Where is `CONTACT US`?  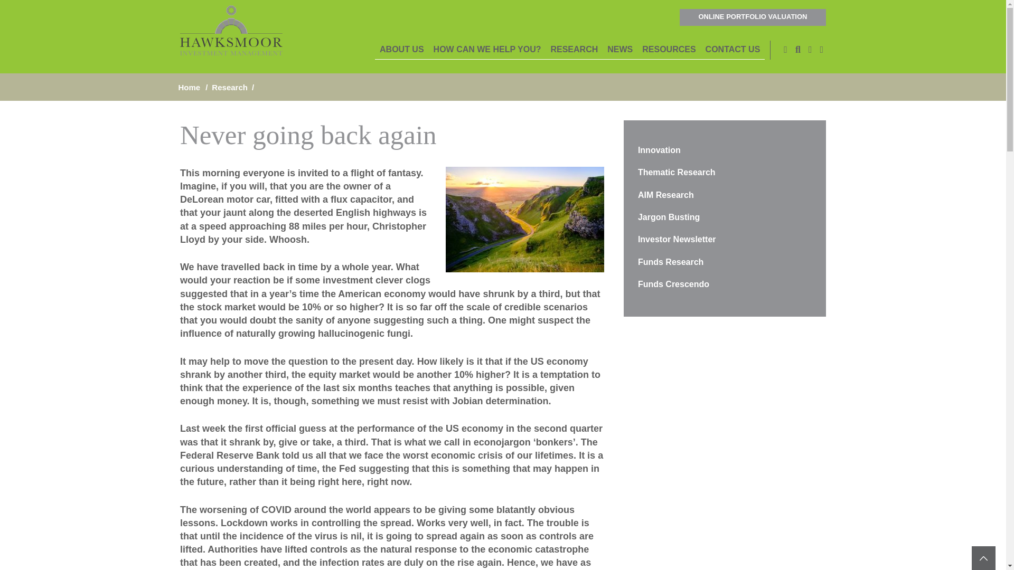
CONTACT US is located at coordinates (733, 50).